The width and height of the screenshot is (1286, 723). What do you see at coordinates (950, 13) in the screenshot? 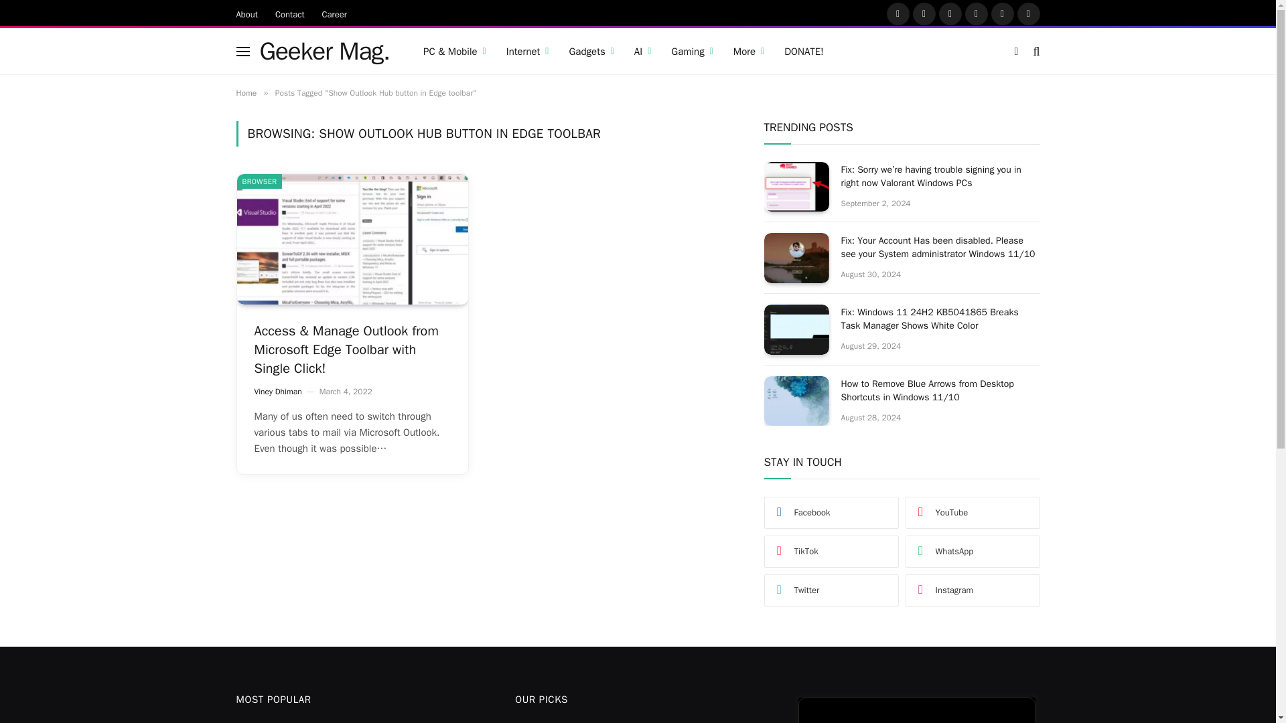
I see `Instagram` at bounding box center [950, 13].